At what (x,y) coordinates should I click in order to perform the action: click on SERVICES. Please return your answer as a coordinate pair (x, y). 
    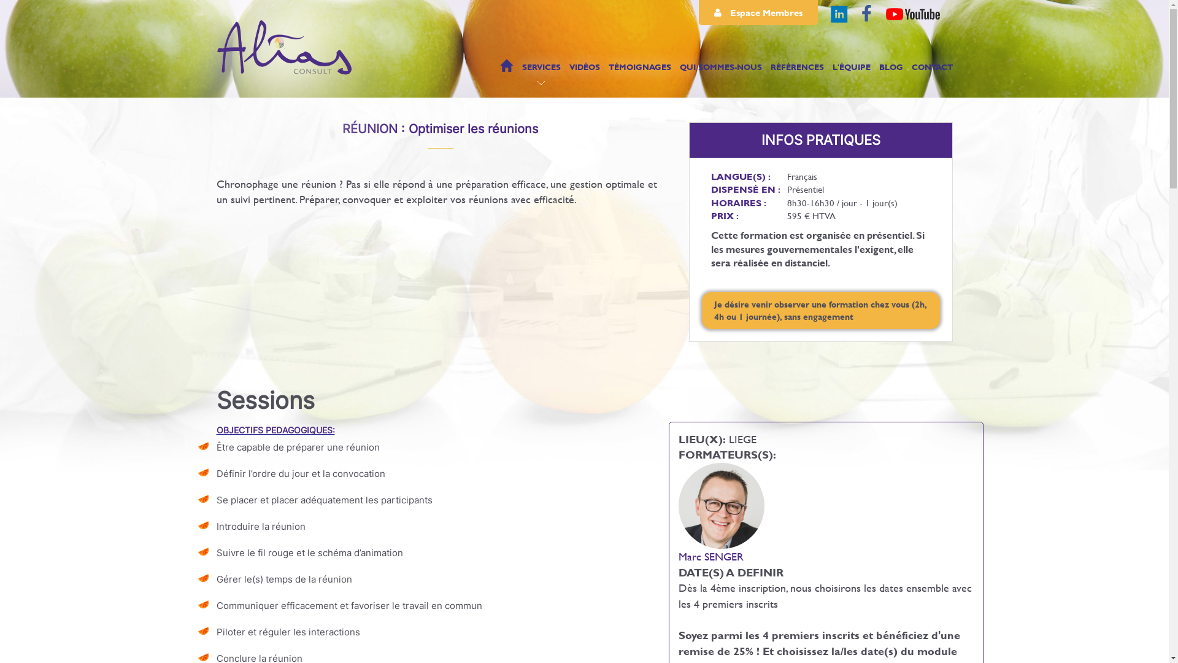
    Looking at the image, I should click on (541, 71).